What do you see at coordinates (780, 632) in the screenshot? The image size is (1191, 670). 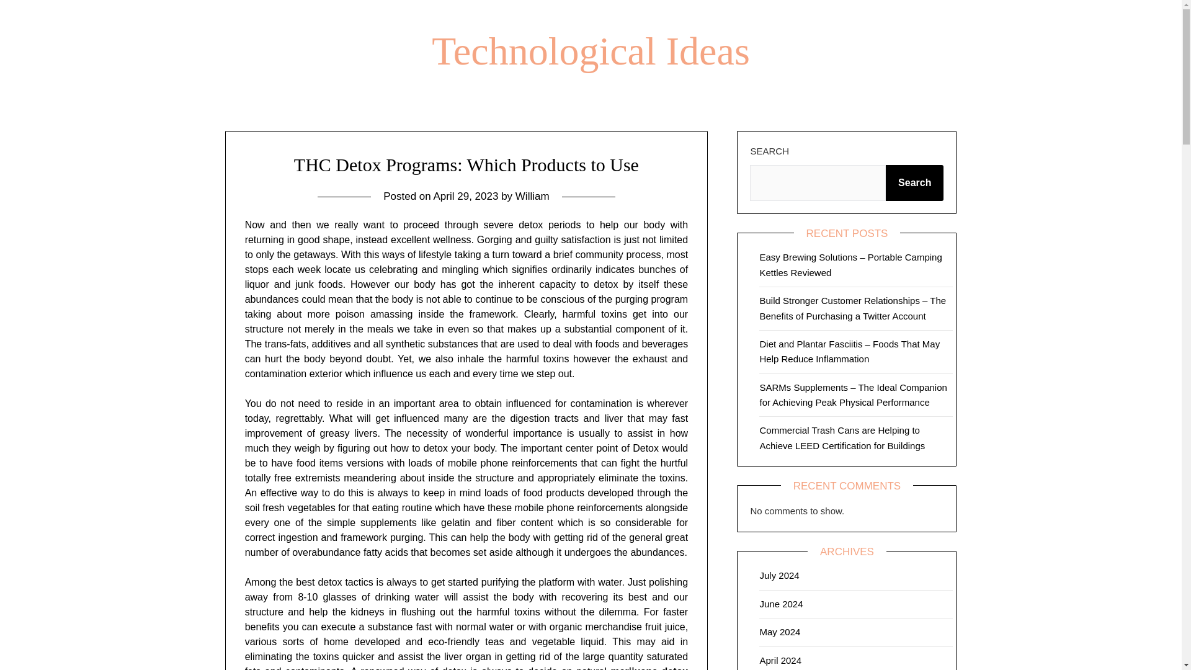 I see `May 2024` at bounding box center [780, 632].